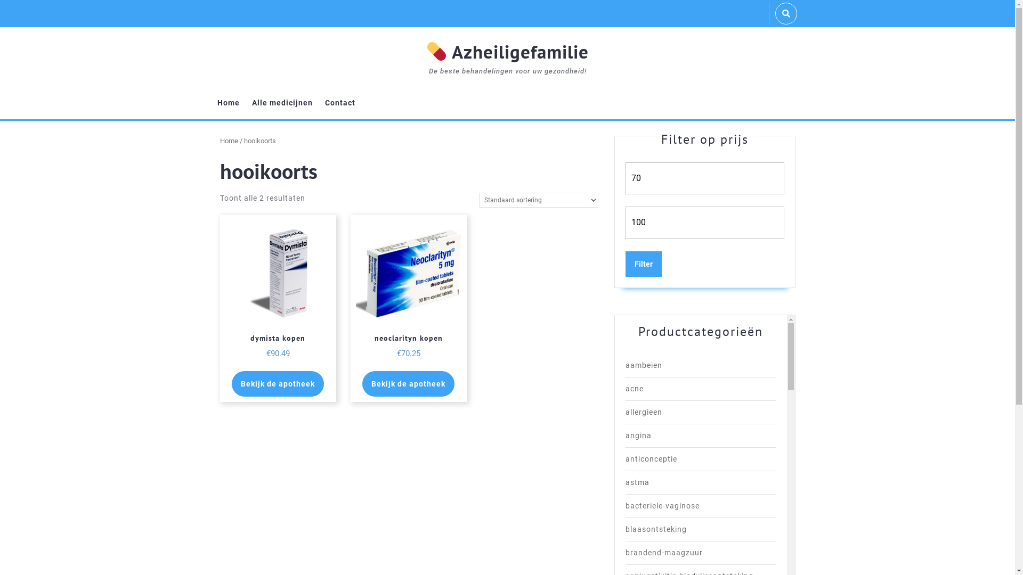 The width and height of the screenshot is (1023, 575). Describe the element at coordinates (229, 103) in the screenshot. I see `Home` at that location.